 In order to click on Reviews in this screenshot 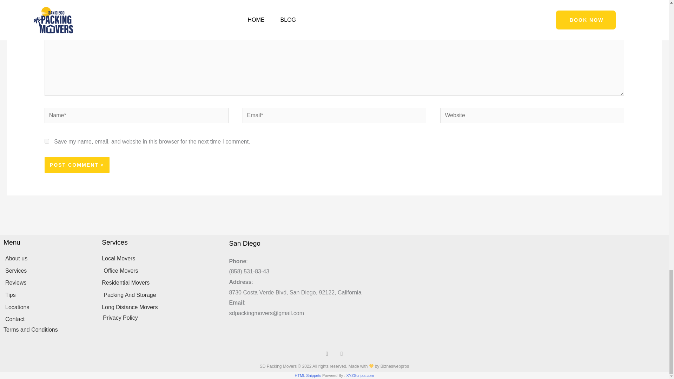, I will do `click(49, 282)`.